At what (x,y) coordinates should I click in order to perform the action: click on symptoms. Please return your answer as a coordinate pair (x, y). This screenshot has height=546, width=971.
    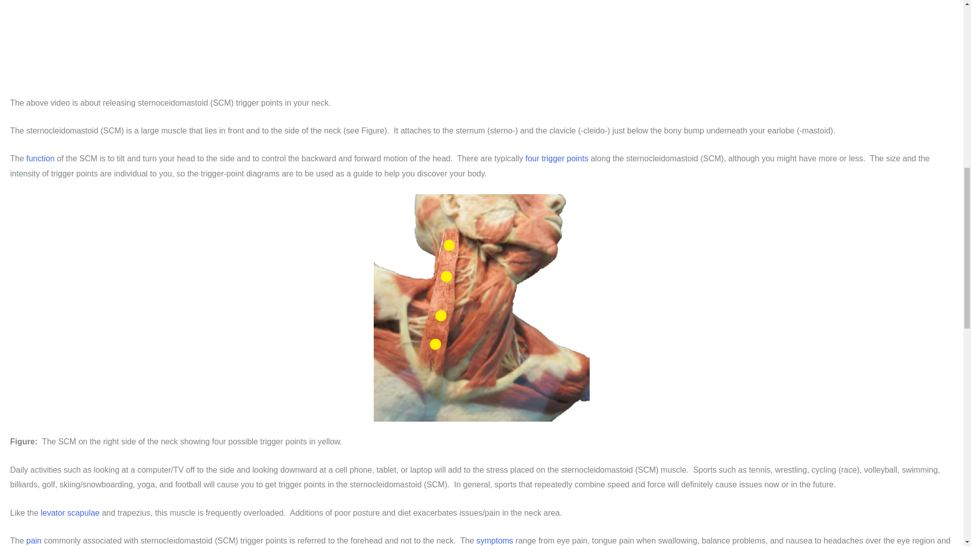
    Looking at the image, I should click on (495, 540).